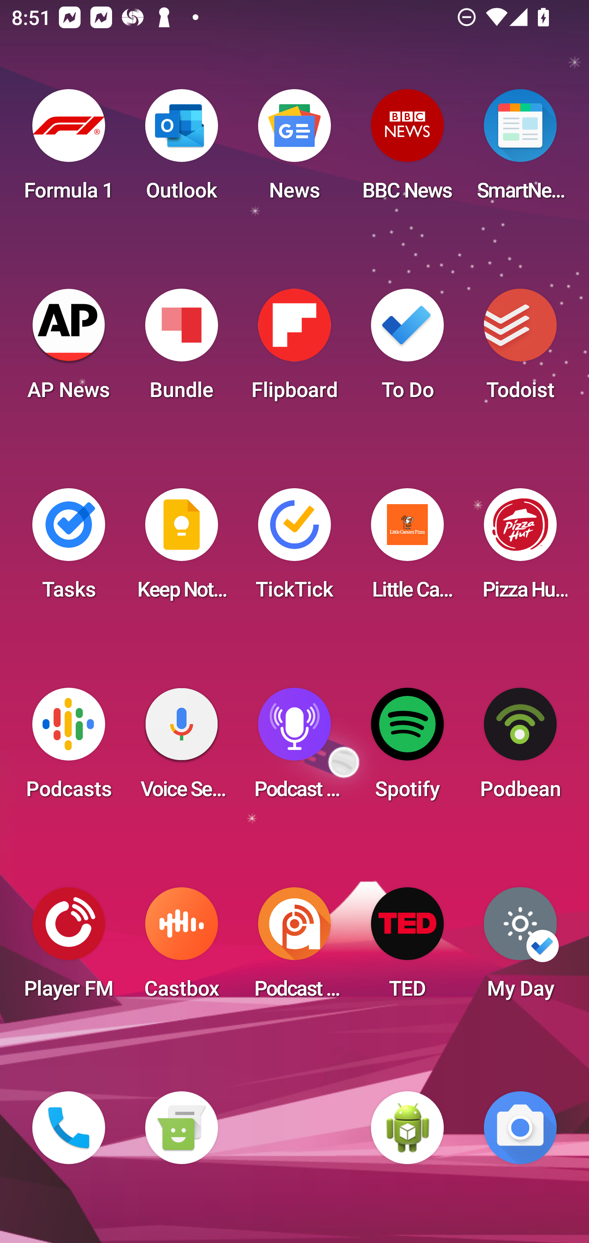  I want to click on Formula 1, so click(69, 150).